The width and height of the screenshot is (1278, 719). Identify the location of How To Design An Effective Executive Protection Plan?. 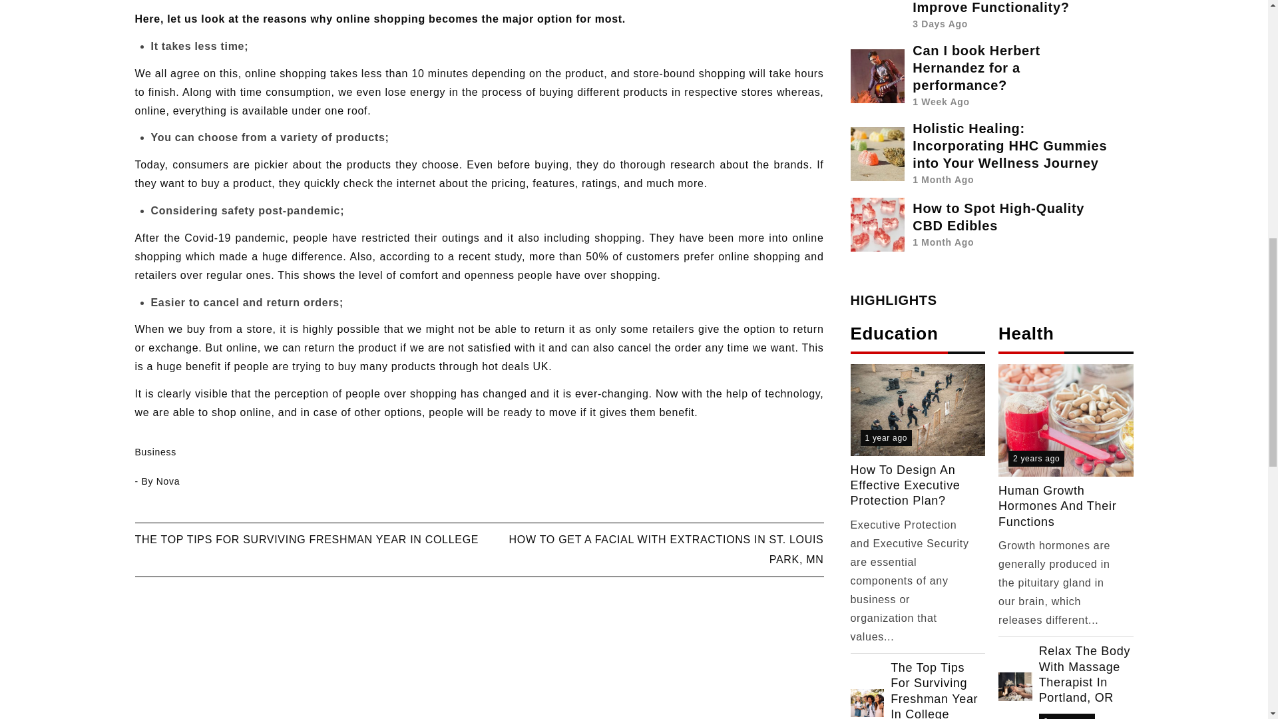
(913, 486).